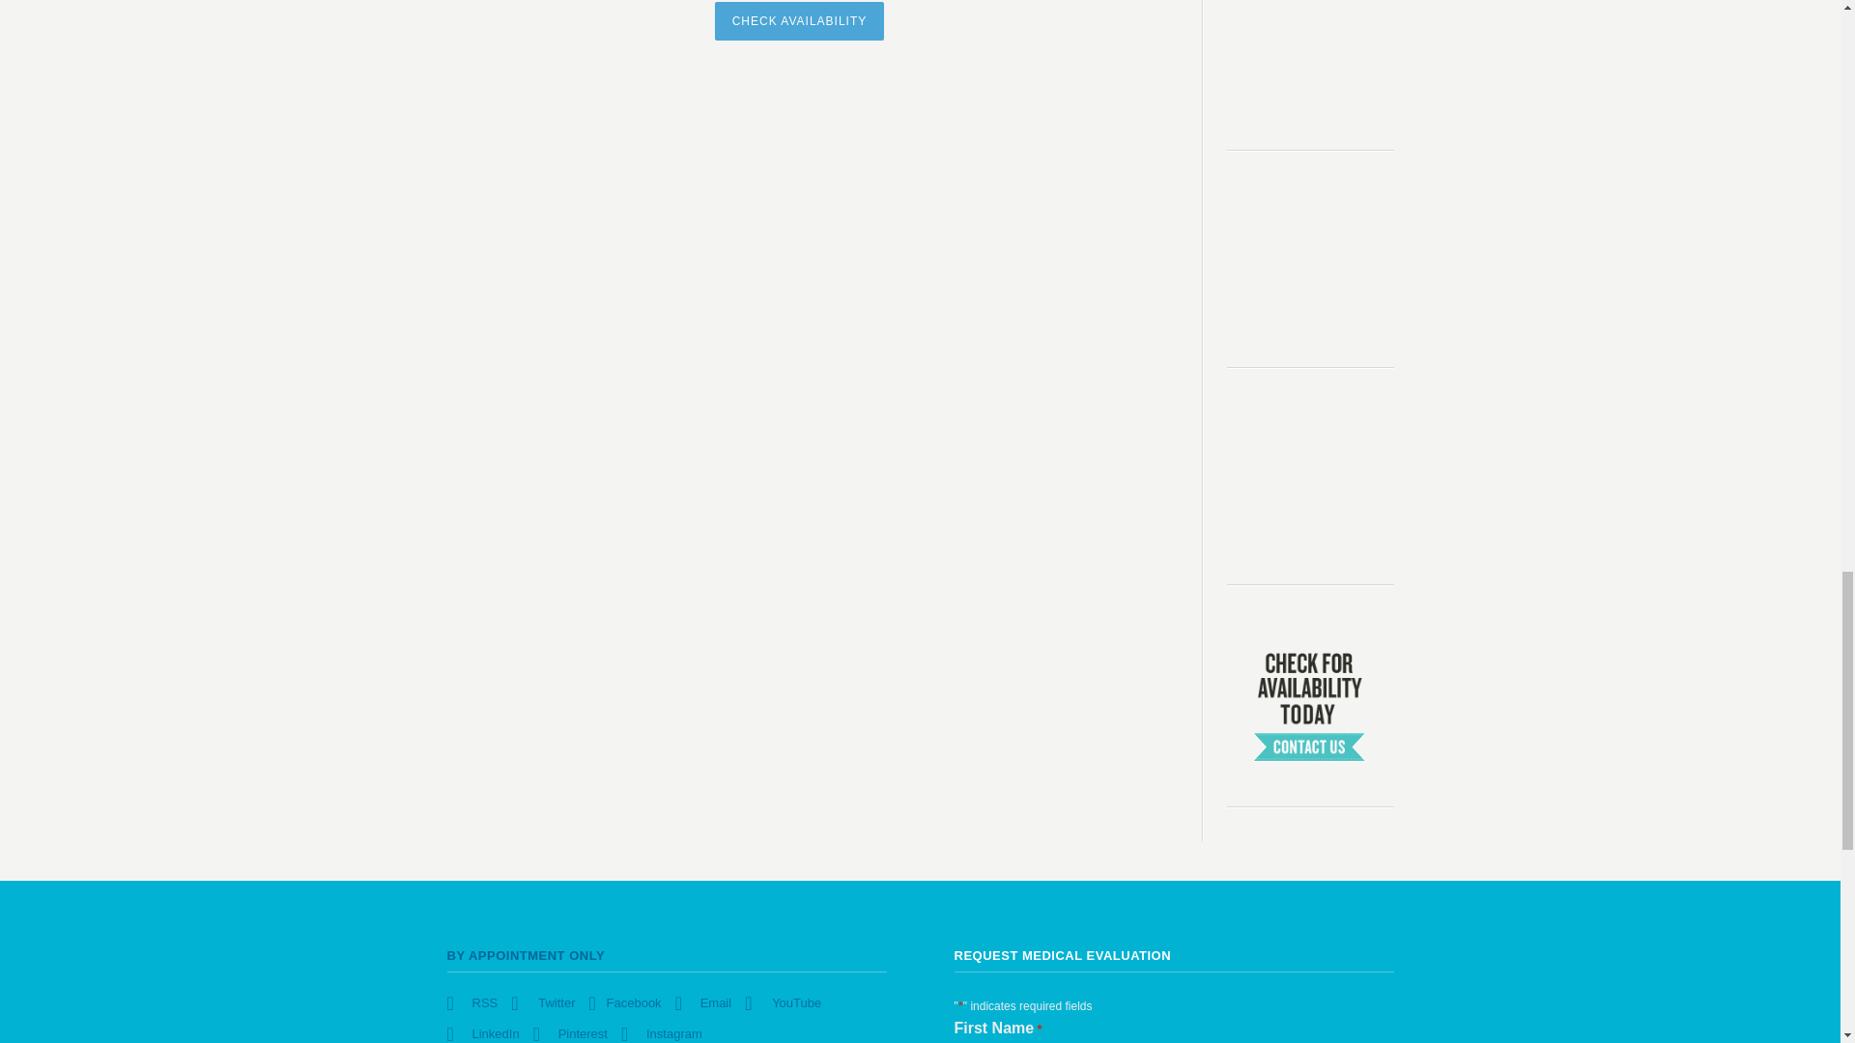 The width and height of the screenshot is (1855, 1043). I want to click on RSS Feed, so click(472, 1002).